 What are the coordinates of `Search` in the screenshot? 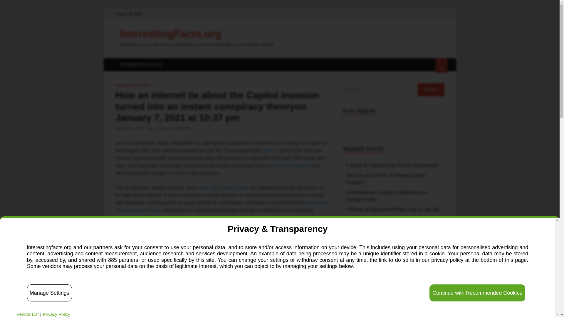 It's located at (431, 90).